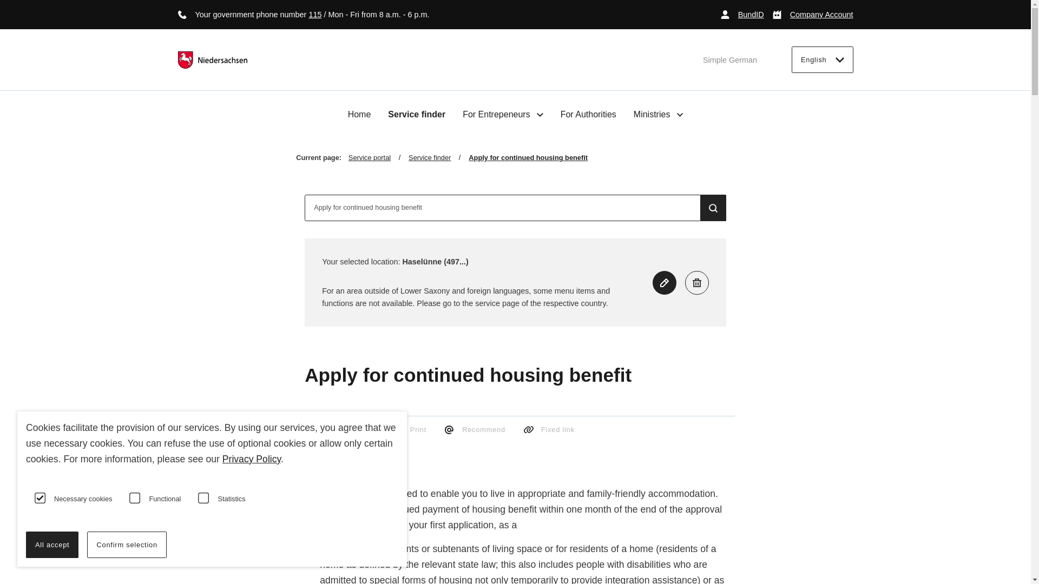 The image size is (1039, 584). What do you see at coordinates (251, 459) in the screenshot?
I see `Privacy Policy` at bounding box center [251, 459].